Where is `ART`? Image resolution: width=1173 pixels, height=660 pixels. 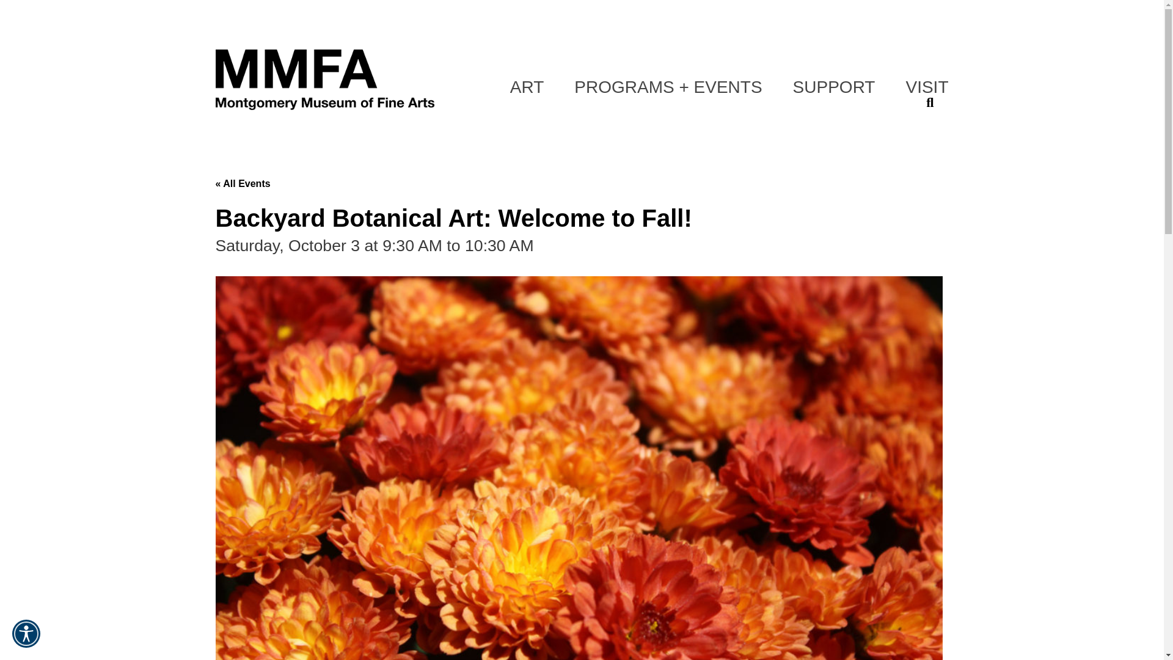
ART is located at coordinates (527, 87).